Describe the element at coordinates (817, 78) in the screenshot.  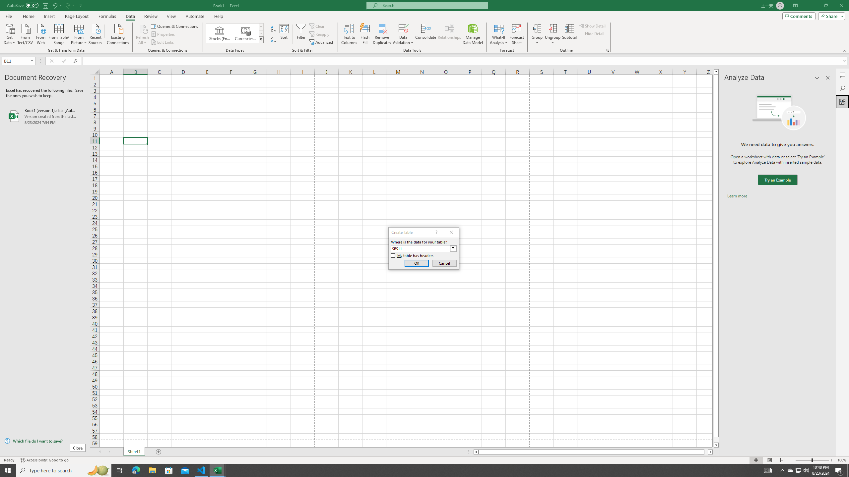
I see `Task Pane Options` at that location.